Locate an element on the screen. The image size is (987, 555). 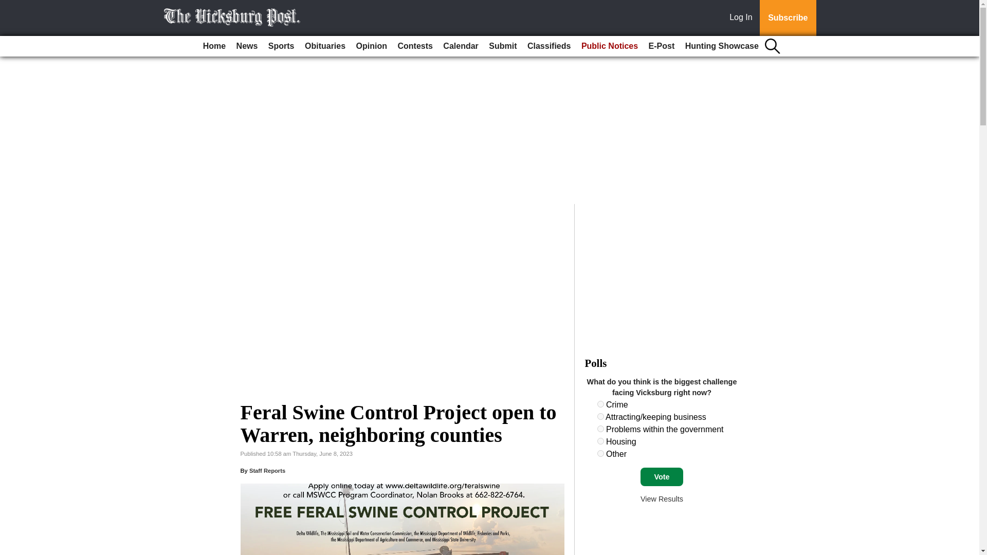
Staff Reports is located at coordinates (267, 471).